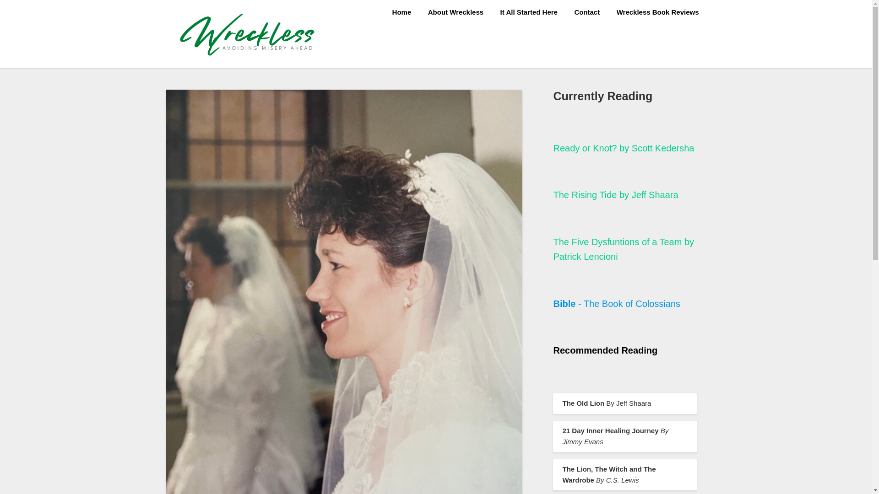 Image resolution: width=879 pixels, height=494 pixels. I want to click on Home, so click(402, 12).